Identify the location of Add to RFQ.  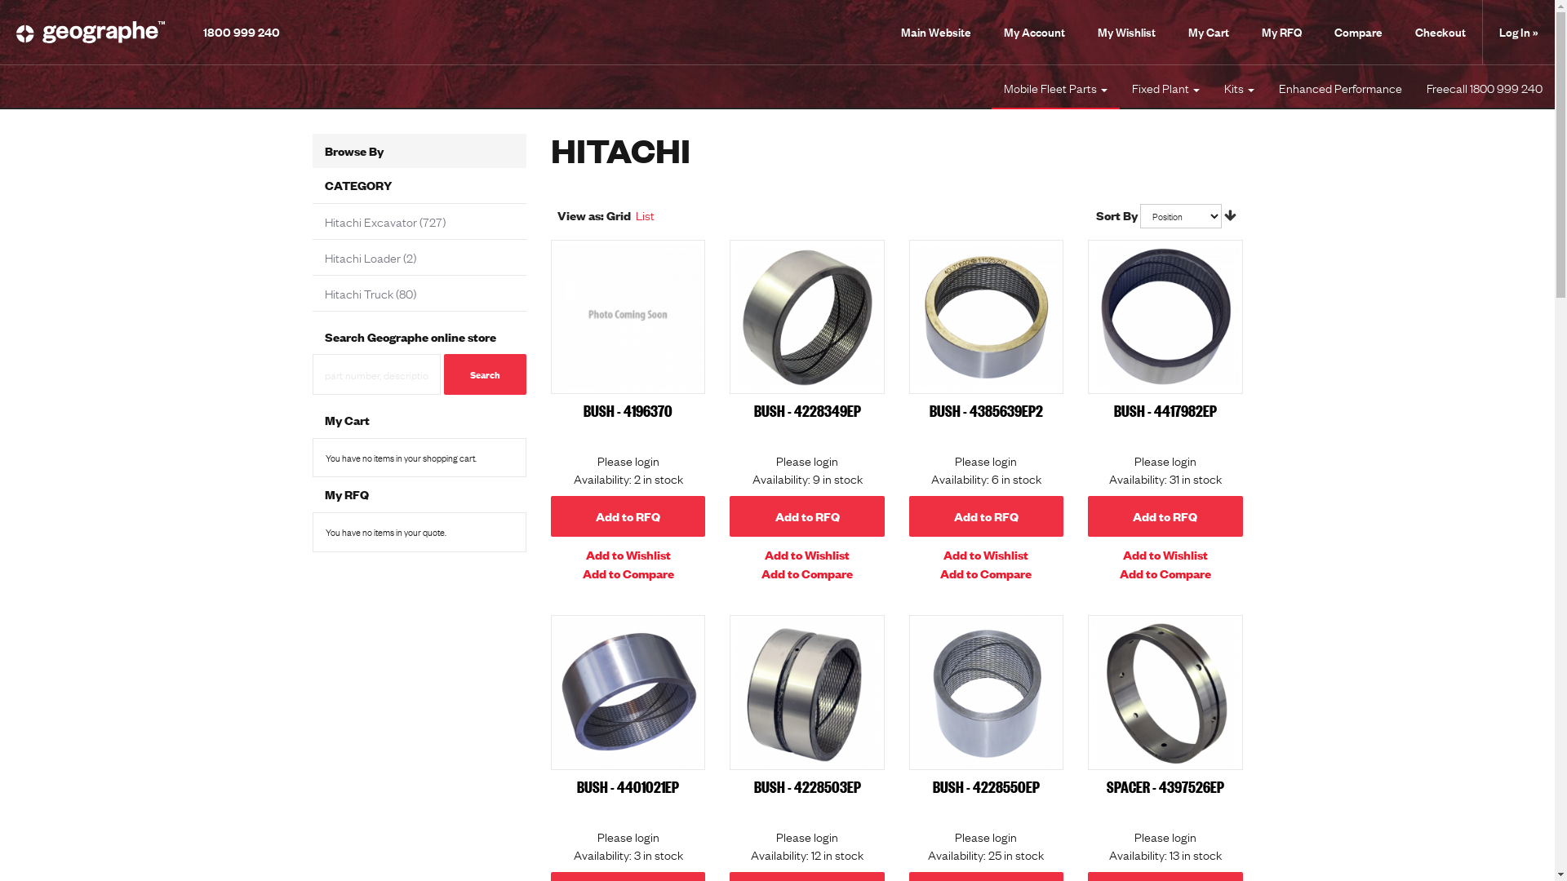
(806, 516).